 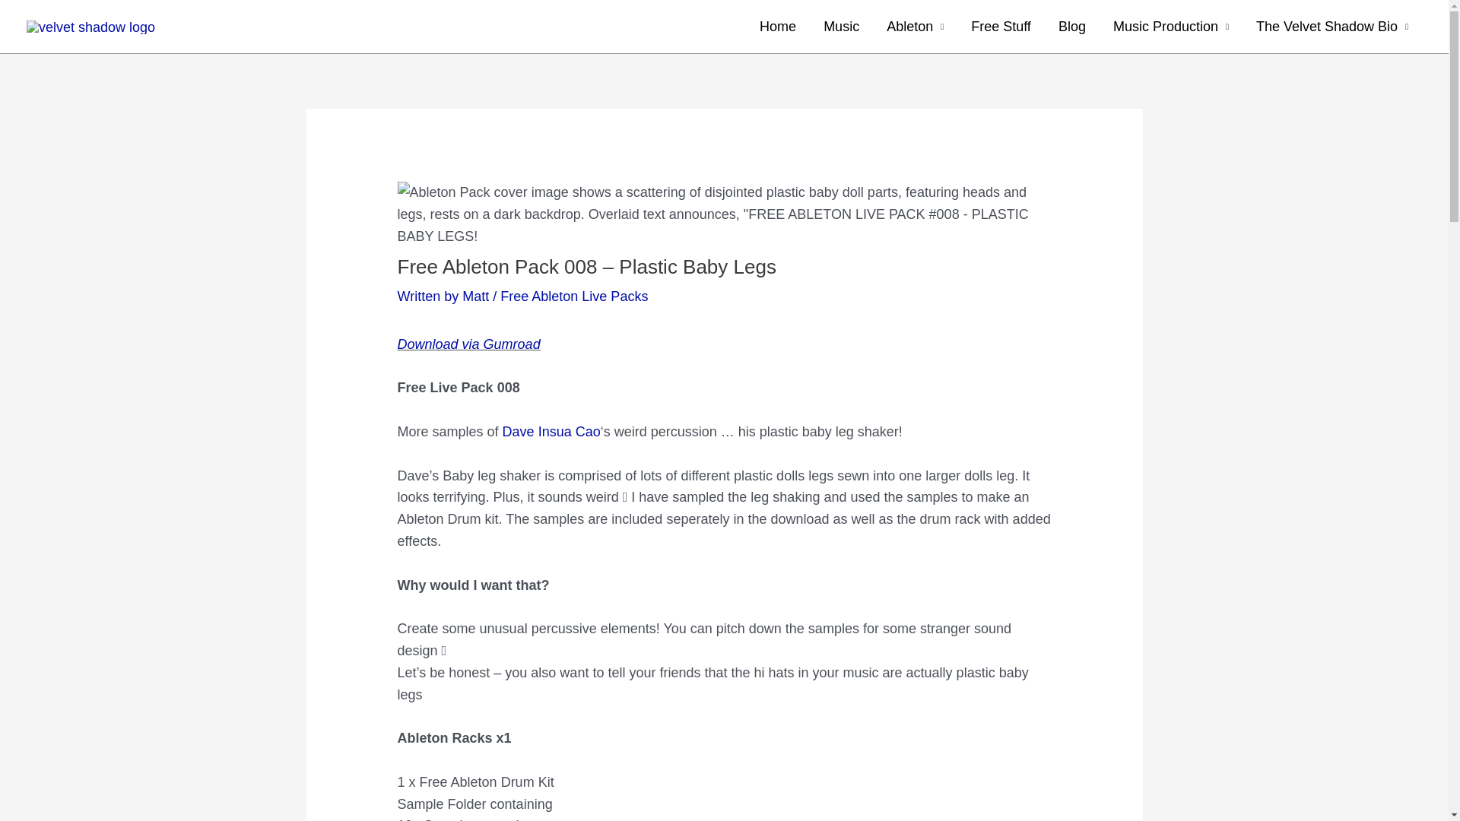 I want to click on Ableton, so click(x=916, y=27).